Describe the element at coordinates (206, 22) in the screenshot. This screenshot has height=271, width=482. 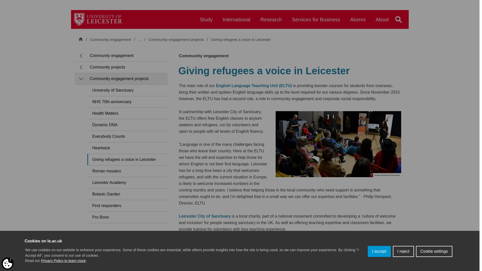
I see `Study` at that location.